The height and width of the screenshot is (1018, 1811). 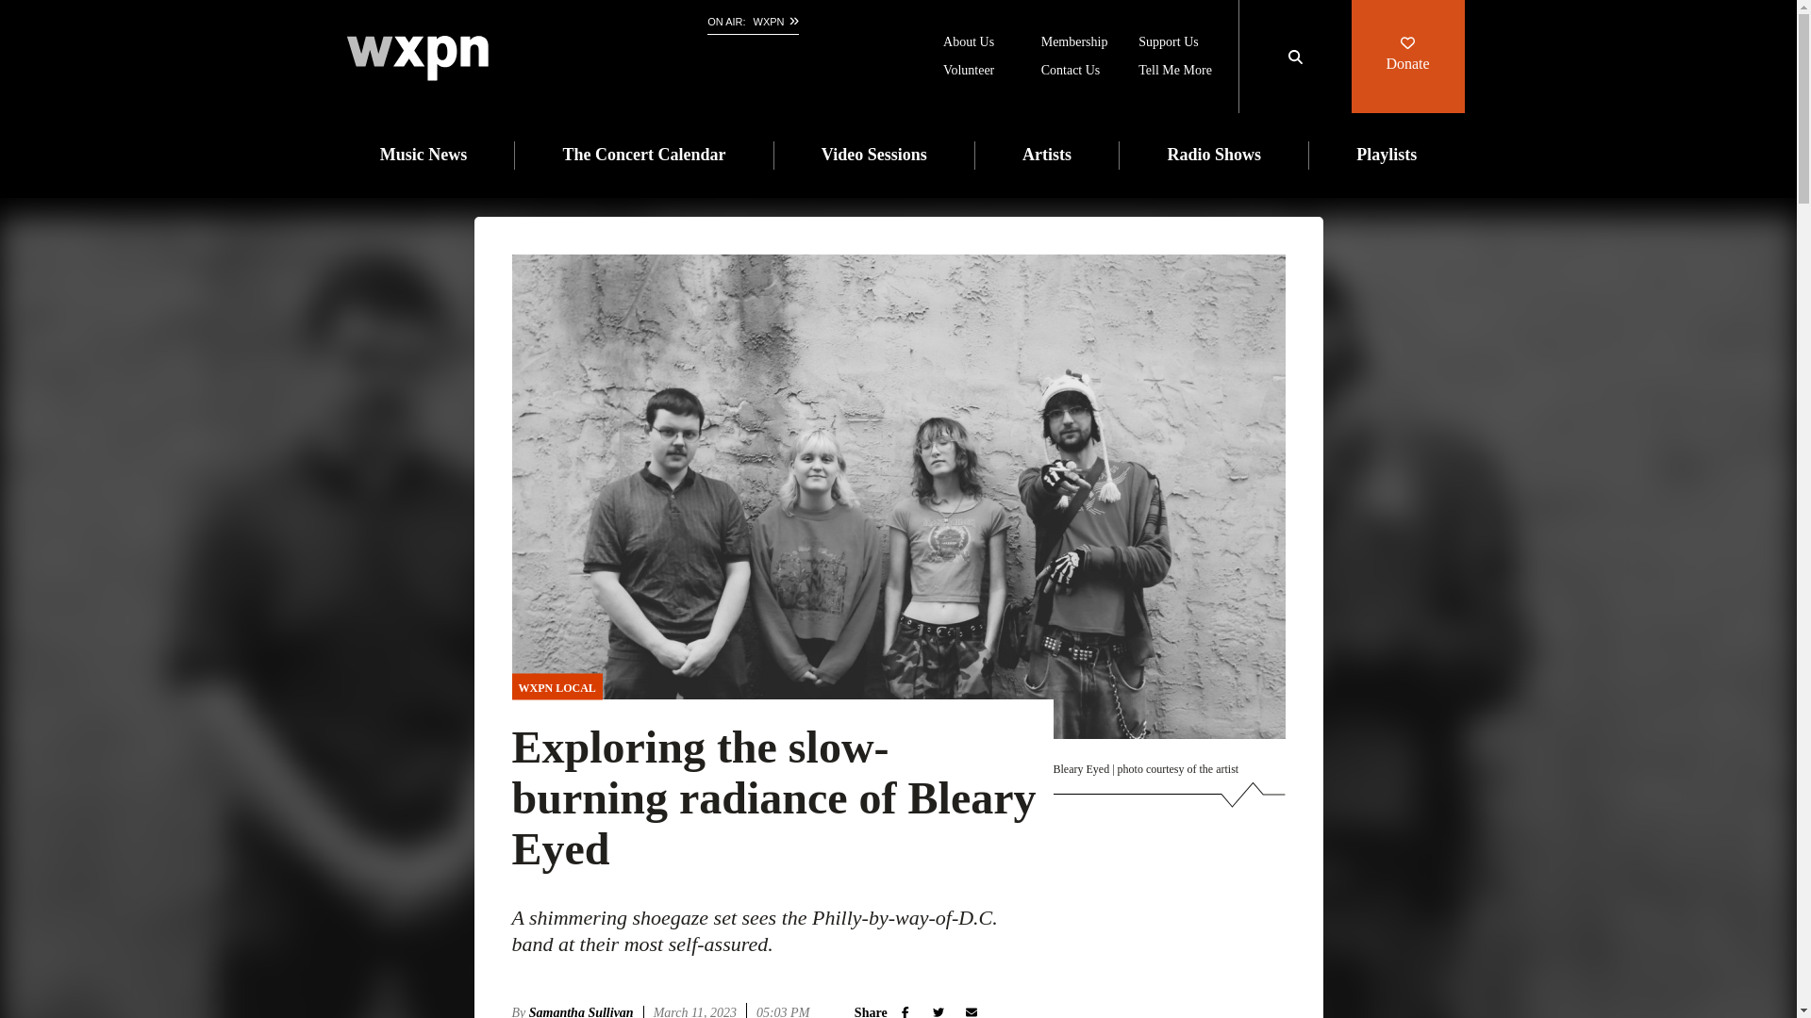 What do you see at coordinates (424, 156) in the screenshot?
I see `Music News` at bounding box center [424, 156].